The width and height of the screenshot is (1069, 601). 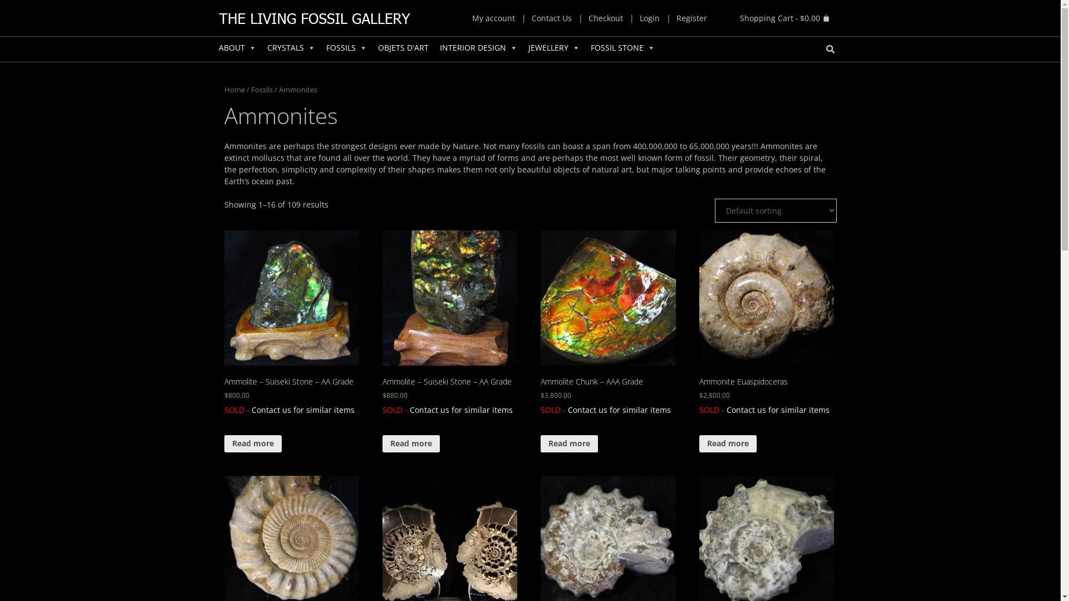 I want to click on ABOUT, so click(x=237, y=48).